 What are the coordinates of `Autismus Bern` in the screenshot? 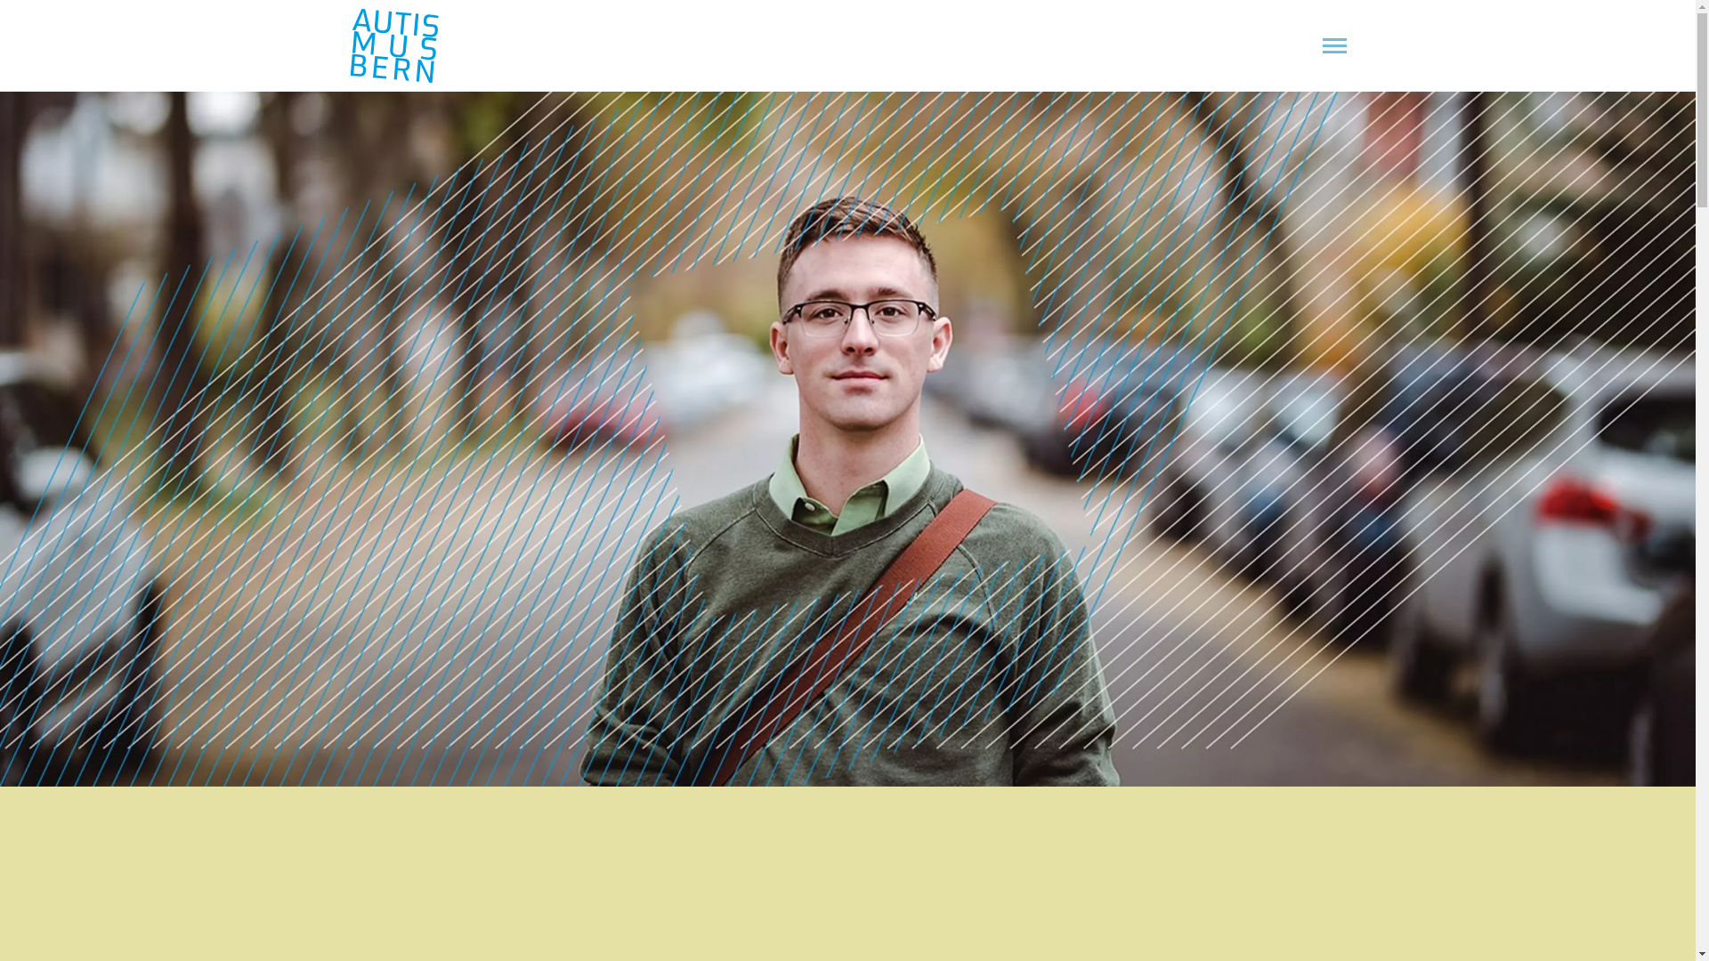 It's located at (393, 46).